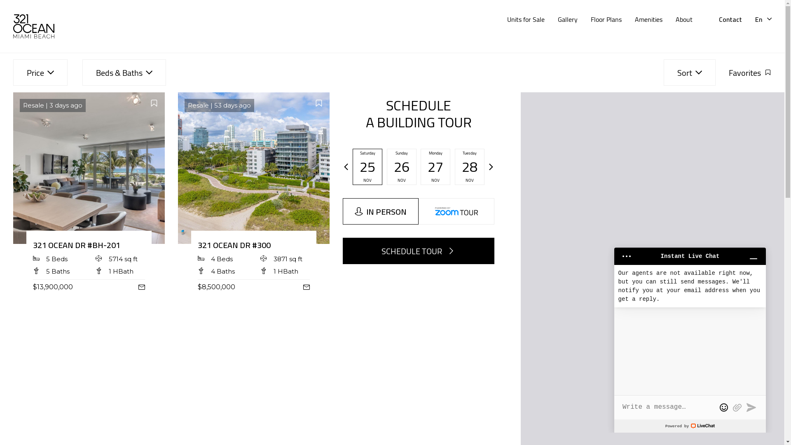  I want to click on Gallery, so click(568, 19).